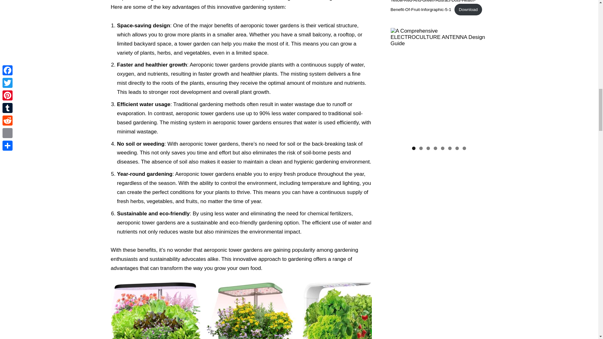 The height and width of the screenshot is (339, 603). I want to click on Hydroponics Growing System-2, so click(251, 311).